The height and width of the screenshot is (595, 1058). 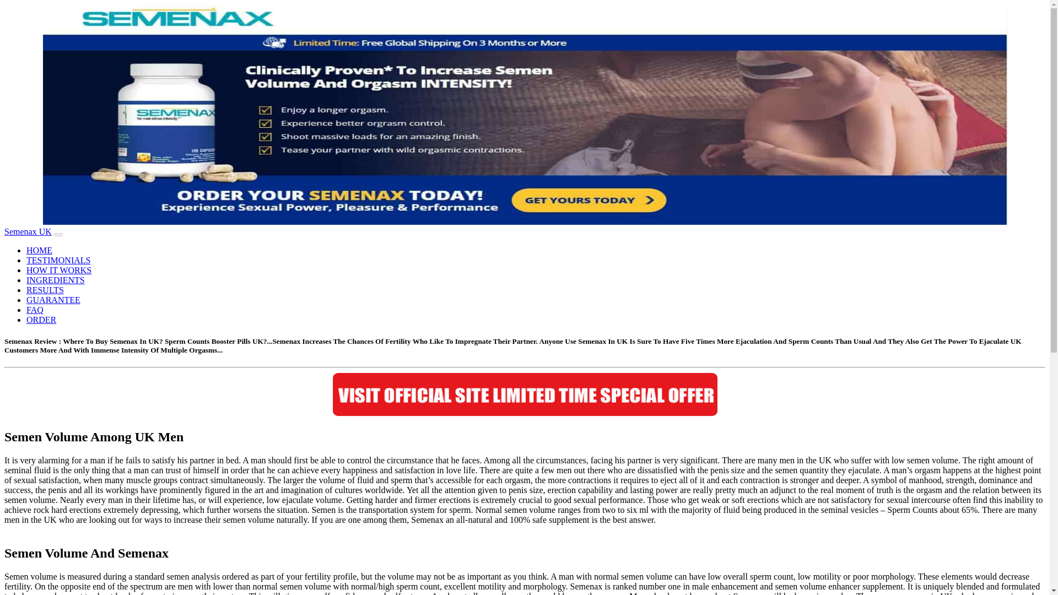 What do you see at coordinates (45, 290) in the screenshot?
I see `RESULTS` at bounding box center [45, 290].